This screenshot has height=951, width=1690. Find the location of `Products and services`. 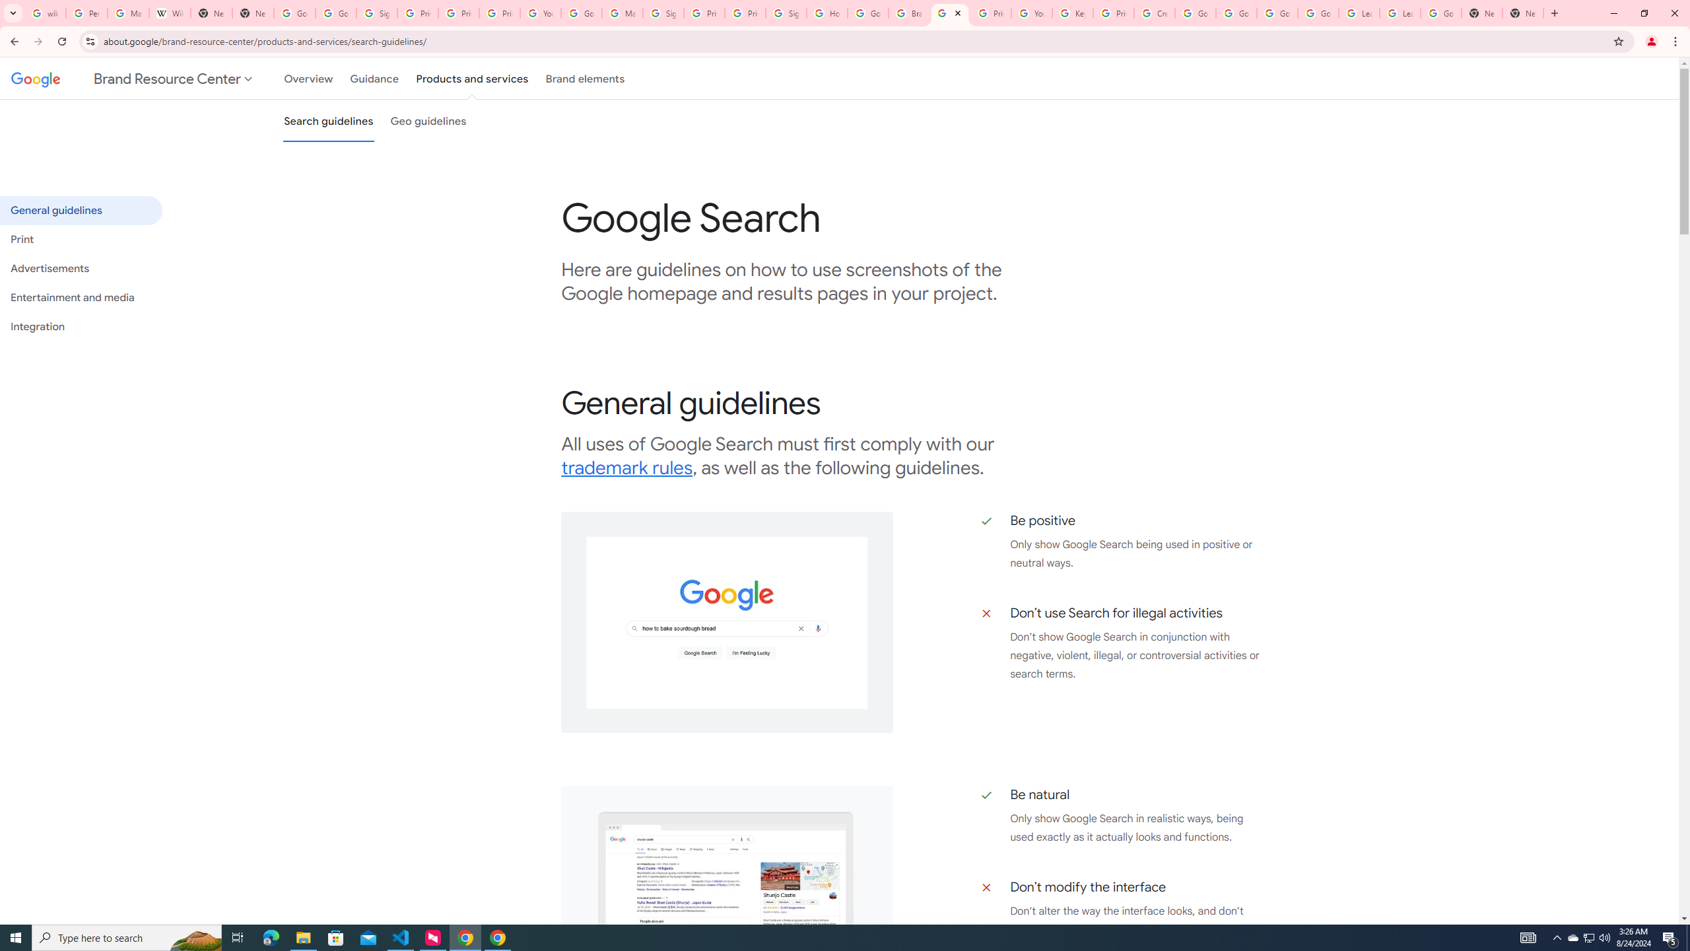

Products and services is located at coordinates (472, 78).